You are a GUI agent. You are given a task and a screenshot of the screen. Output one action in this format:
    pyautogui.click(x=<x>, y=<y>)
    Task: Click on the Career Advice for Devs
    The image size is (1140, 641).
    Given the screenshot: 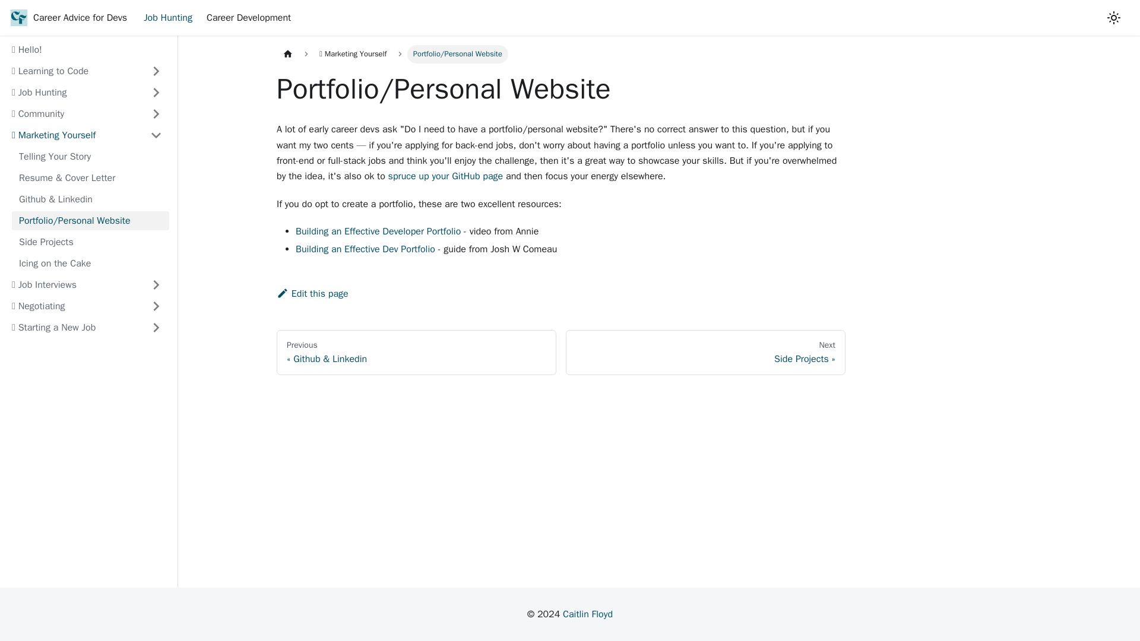 What is the action you would take?
    pyautogui.click(x=68, y=18)
    